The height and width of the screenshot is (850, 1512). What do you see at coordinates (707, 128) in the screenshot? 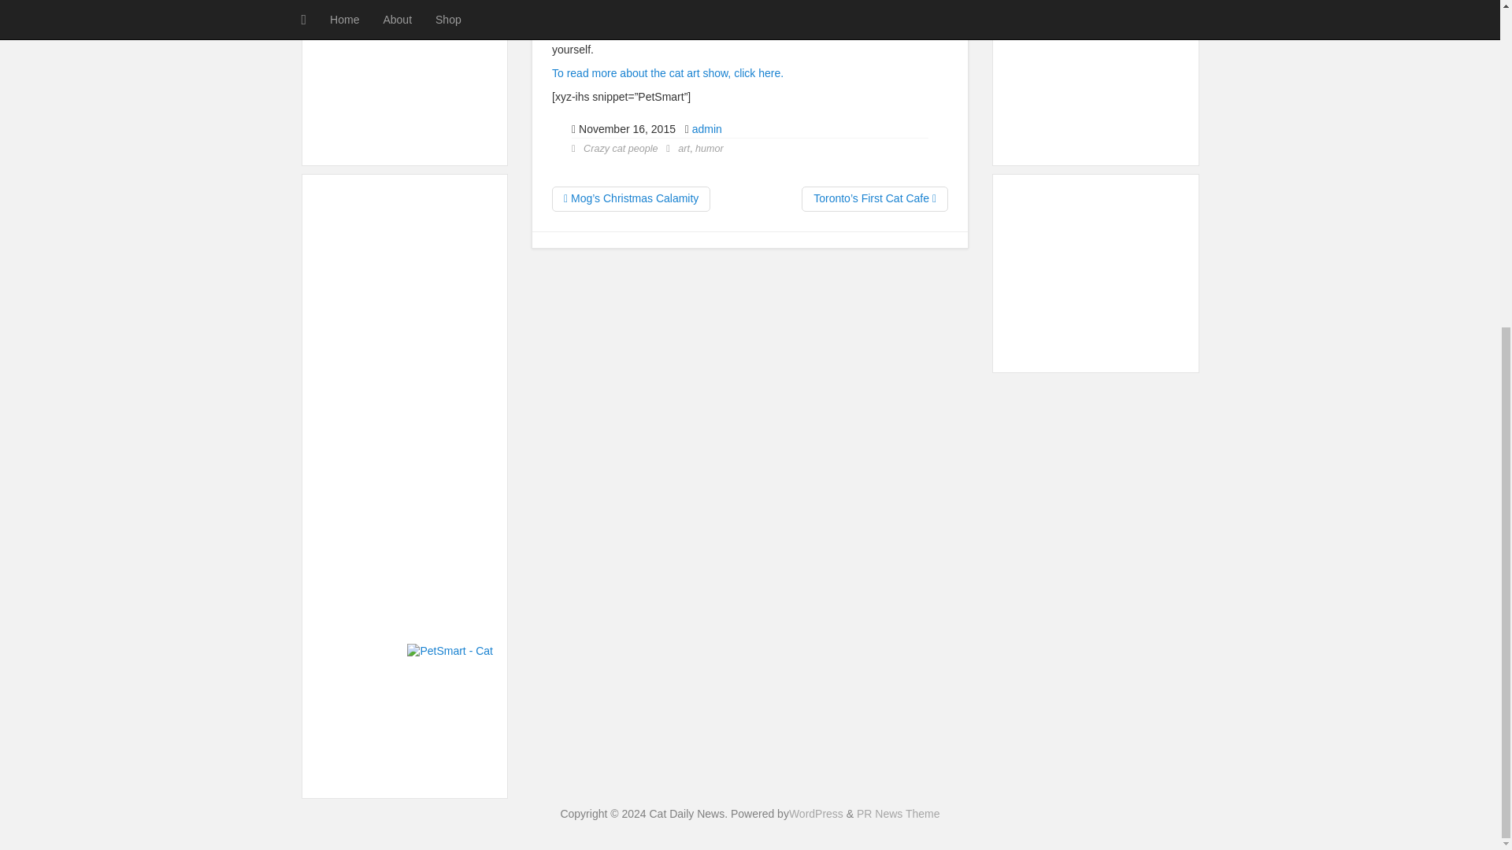
I see `admin` at bounding box center [707, 128].